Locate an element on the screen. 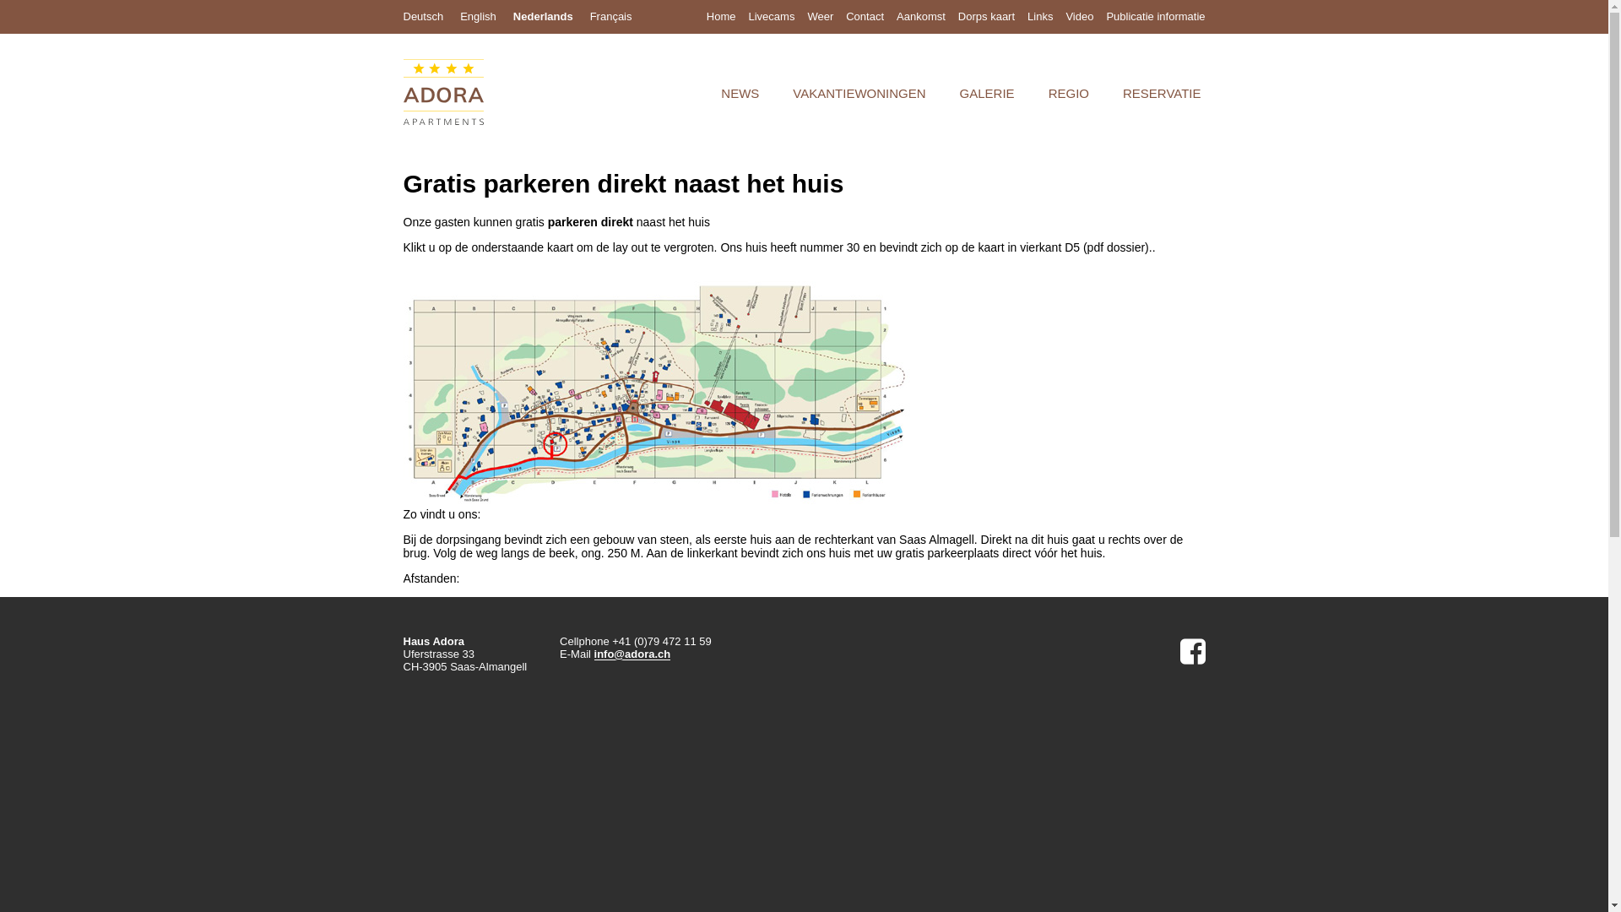  Links is located at coordinates (1040, 17).